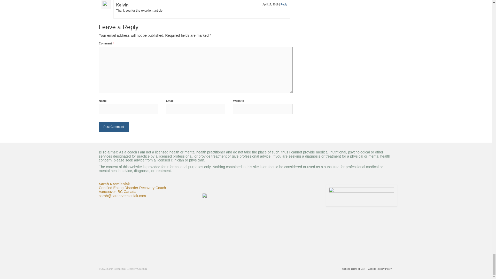 This screenshot has height=279, width=496. I want to click on Post Comment, so click(114, 127).